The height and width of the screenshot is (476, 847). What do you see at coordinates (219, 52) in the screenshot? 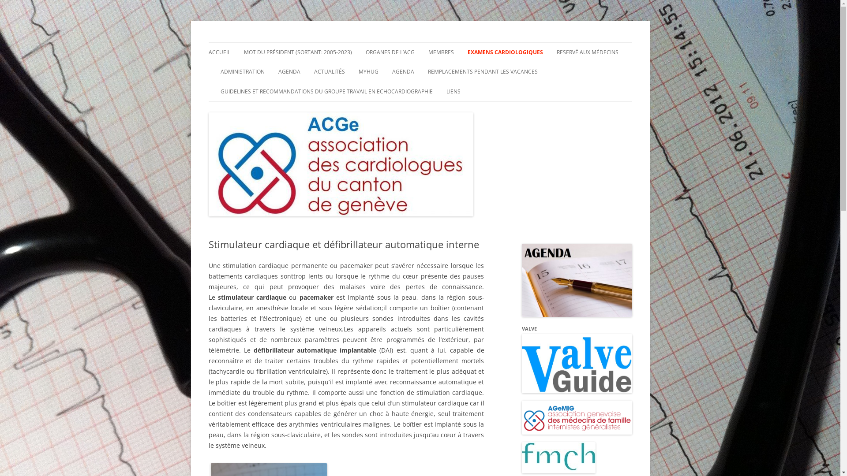
I see `ACCUEIL` at bounding box center [219, 52].